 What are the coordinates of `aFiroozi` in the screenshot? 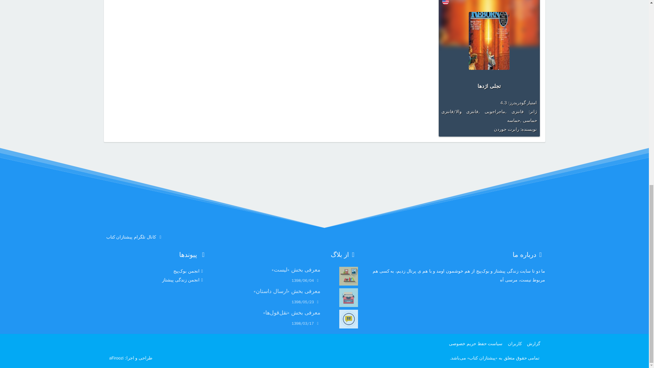 It's located at (116, 358).